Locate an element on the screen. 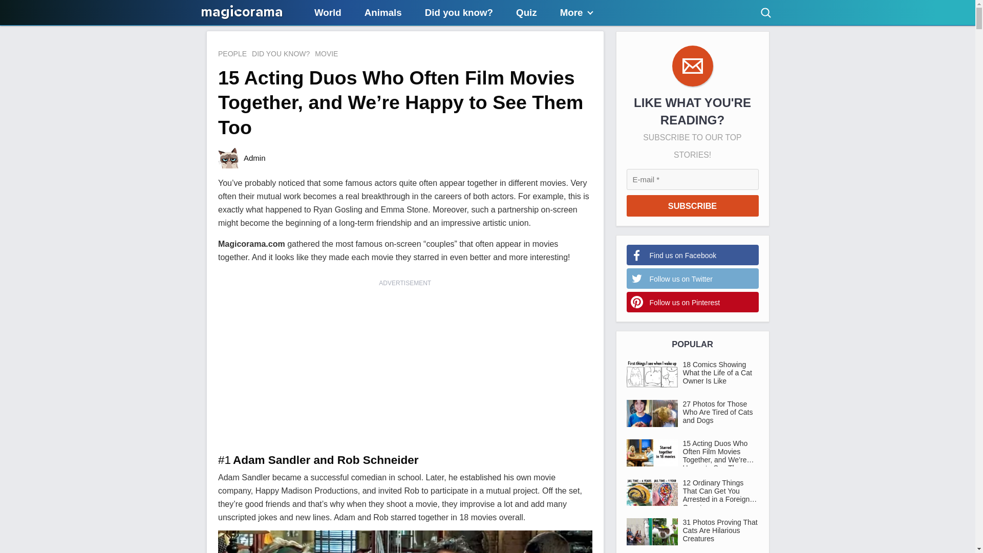 The image size is (983, 553). More is located at coordinates (576, 12).